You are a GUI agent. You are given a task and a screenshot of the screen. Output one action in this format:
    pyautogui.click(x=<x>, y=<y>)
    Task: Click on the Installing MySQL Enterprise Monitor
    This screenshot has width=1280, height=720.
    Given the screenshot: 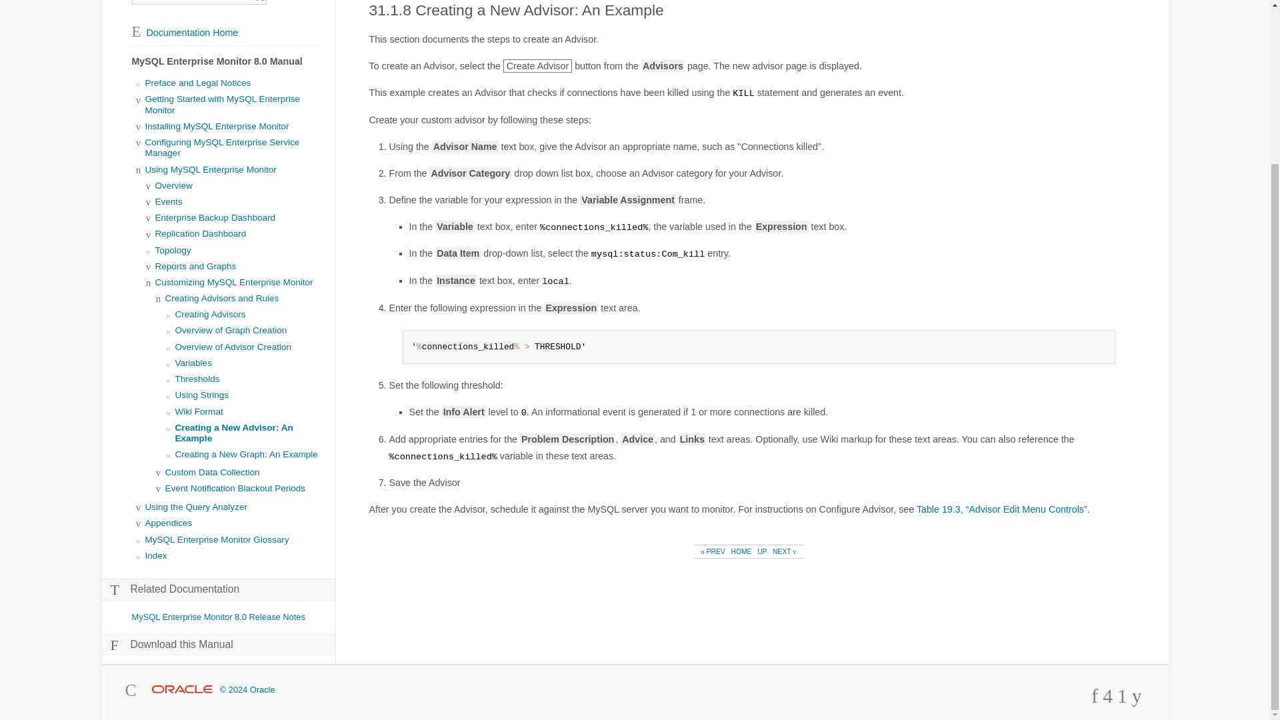 What is the action you would take?
    pyautogui.click(x=217, y=126)
    